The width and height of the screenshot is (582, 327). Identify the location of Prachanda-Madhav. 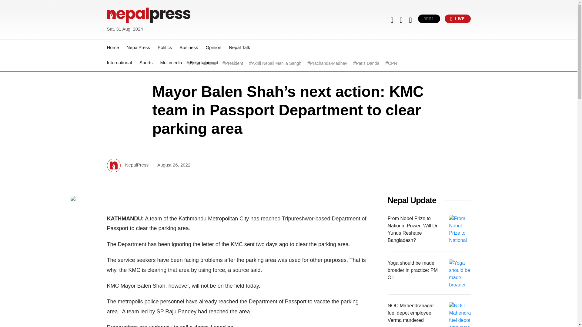
(329, 63).